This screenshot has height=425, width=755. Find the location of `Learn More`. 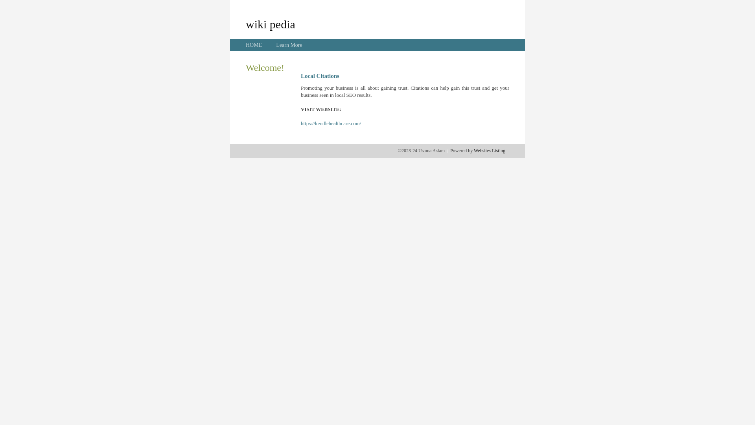

Learn More is located at coordinates (289, 45).